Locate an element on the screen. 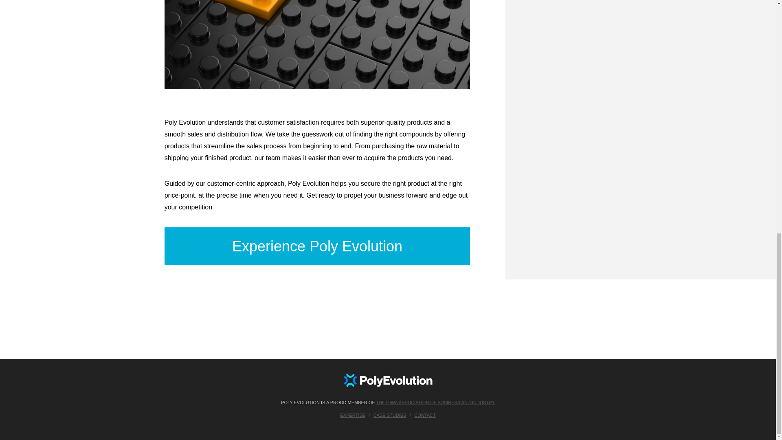  EXPERTISE is located at coordinates (353, 416).